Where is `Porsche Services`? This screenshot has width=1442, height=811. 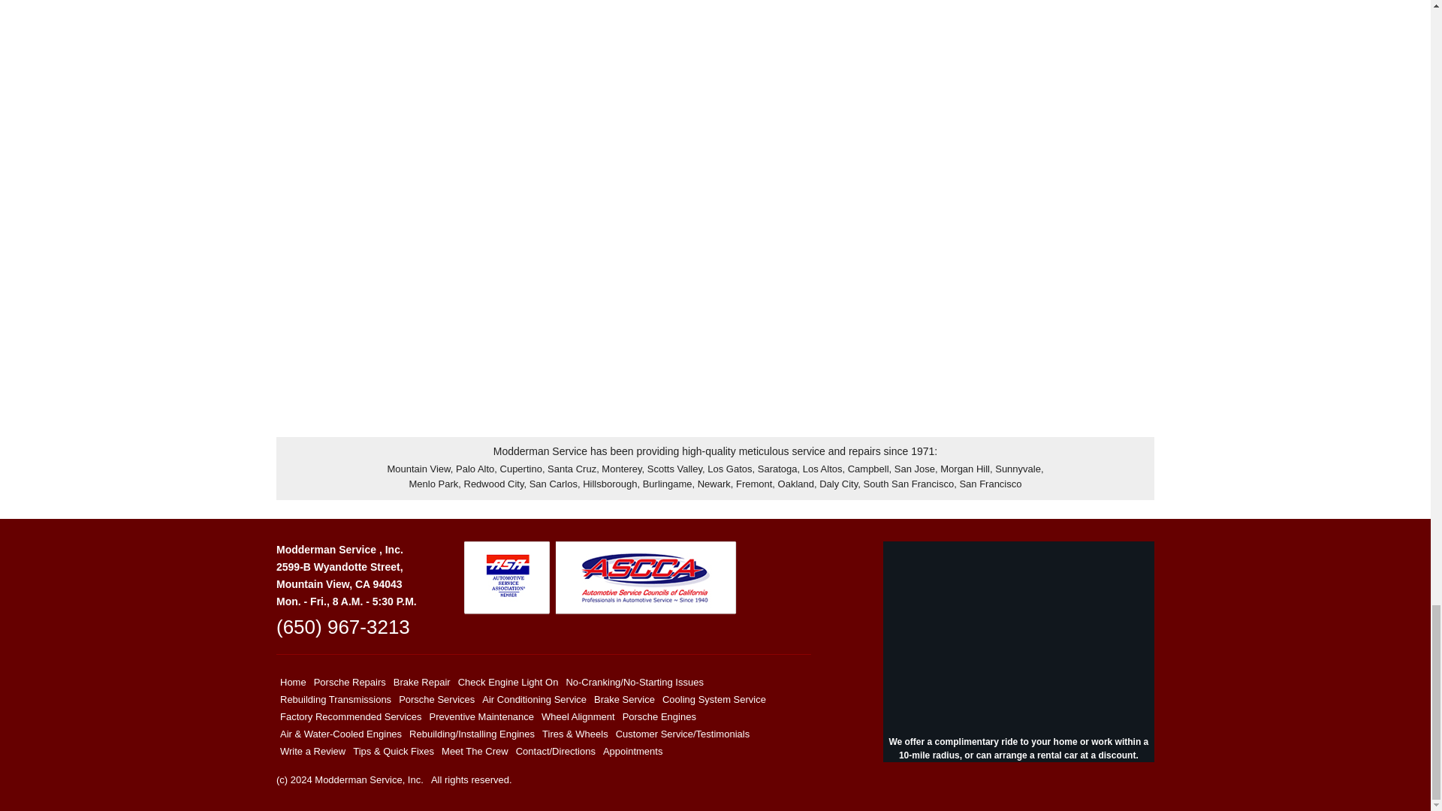 Porsche Services is located at coordinates (437, 699).